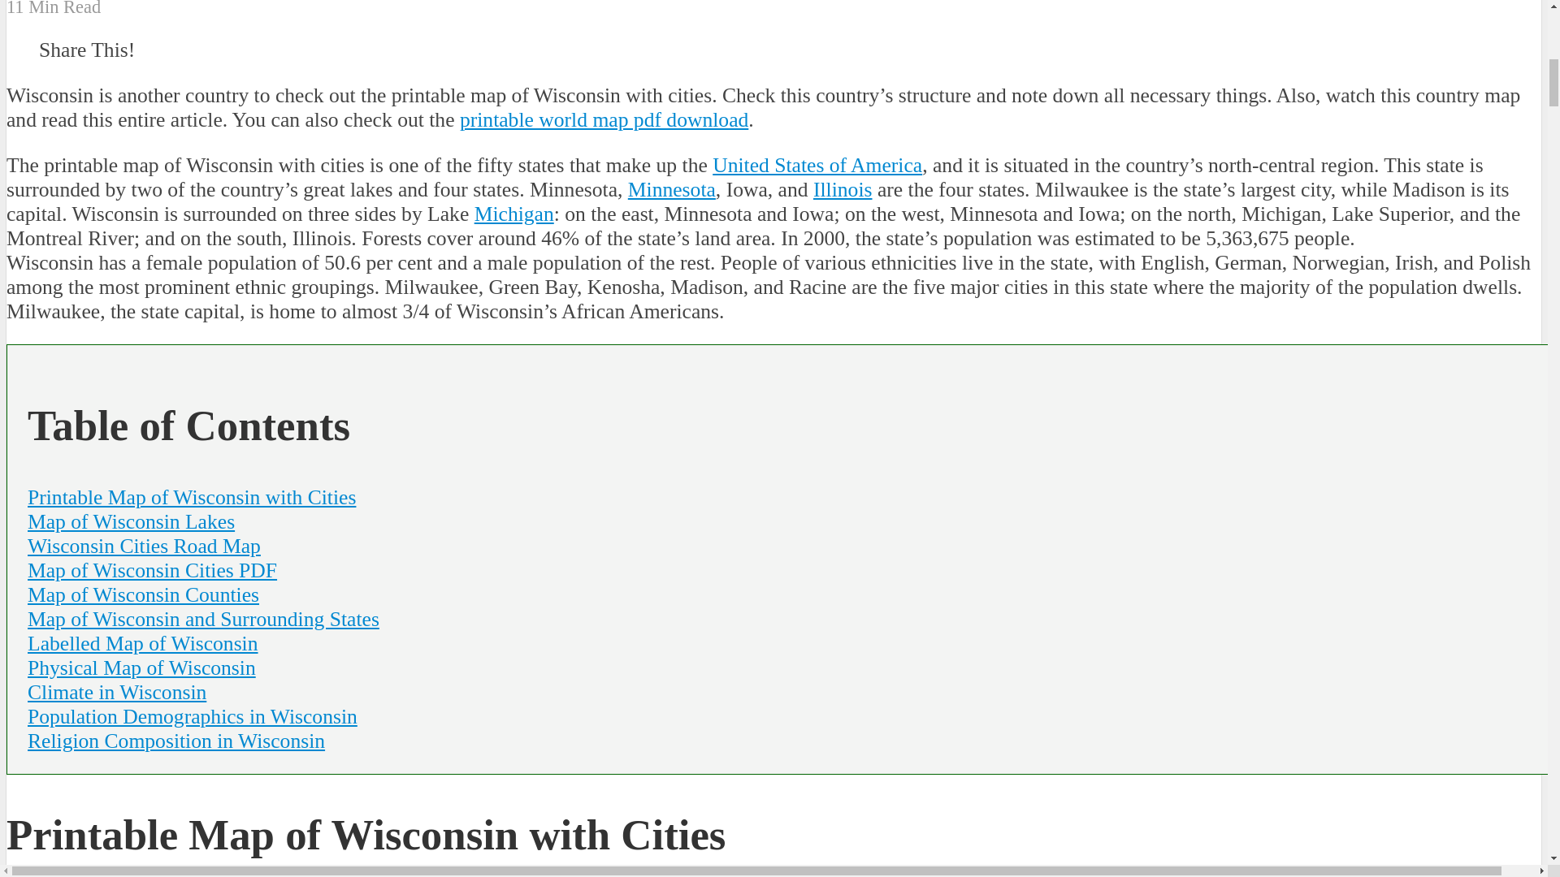 The image size is (1560, 877). What do you see at coordinates (604, 119) in the screenshot?
I see `printable world map pdf download` at bounding box center [604, 119].